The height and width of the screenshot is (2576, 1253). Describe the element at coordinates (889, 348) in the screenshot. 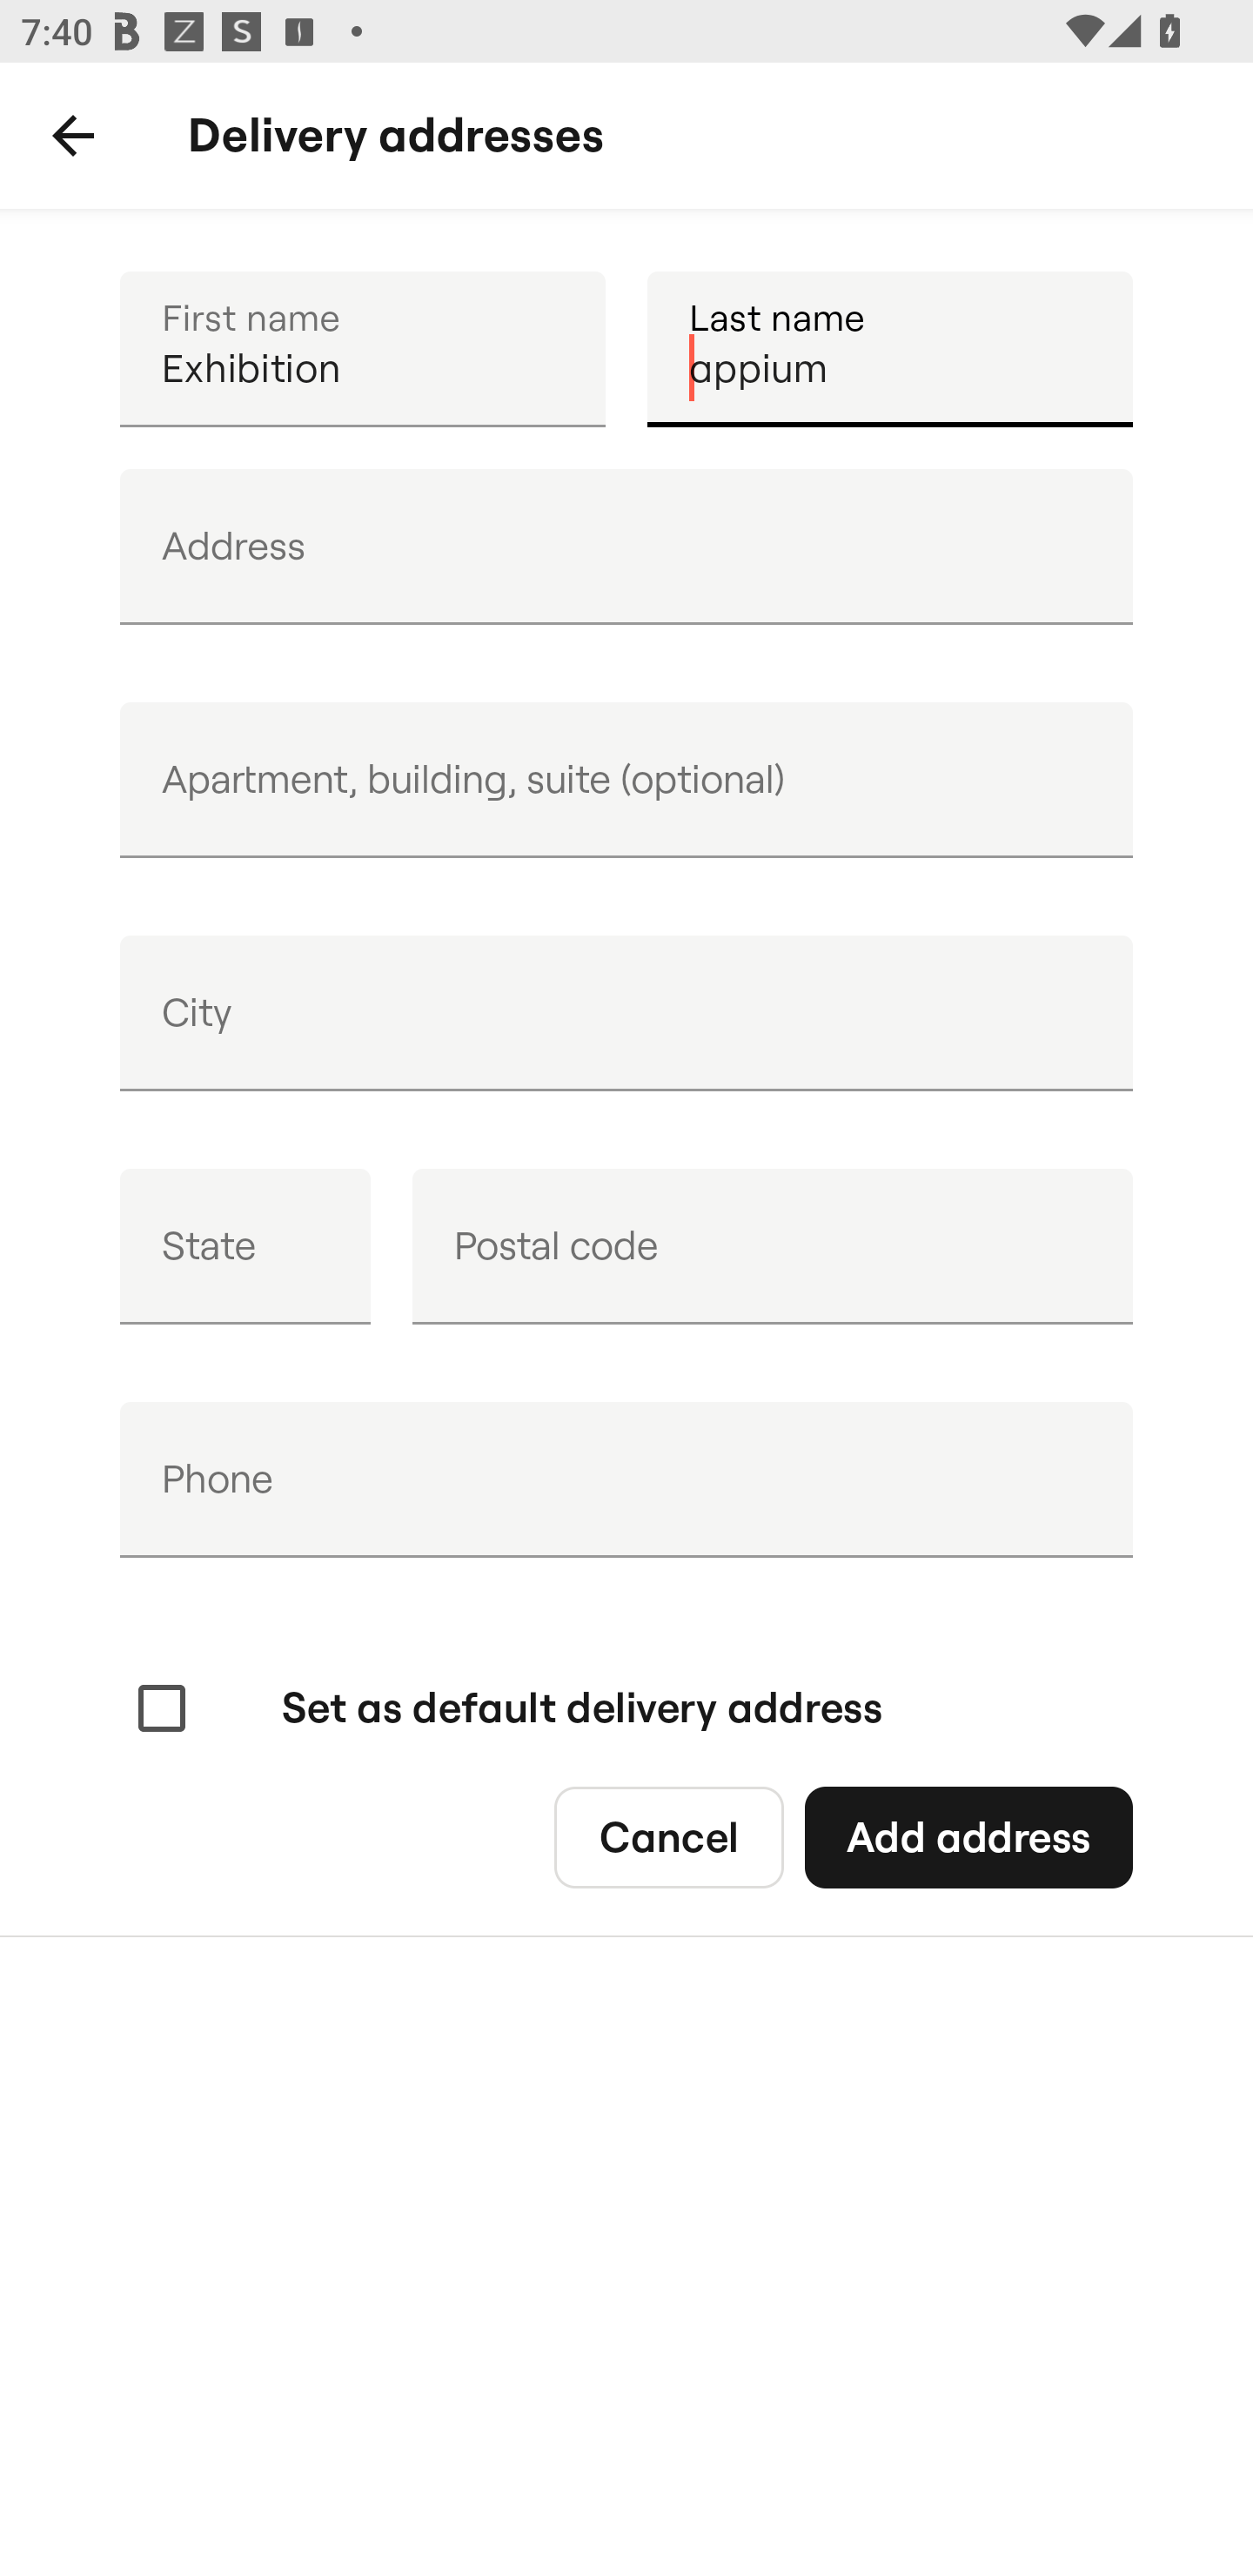

I see `appium` at that location.